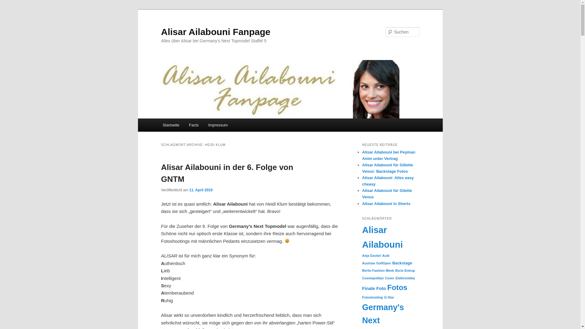 Image resolution: width=585 pixels, height=329 pixels. I want to click on Alisar Ailabouni bei Peyman Amin unter Vertrag, so click(388, 155).